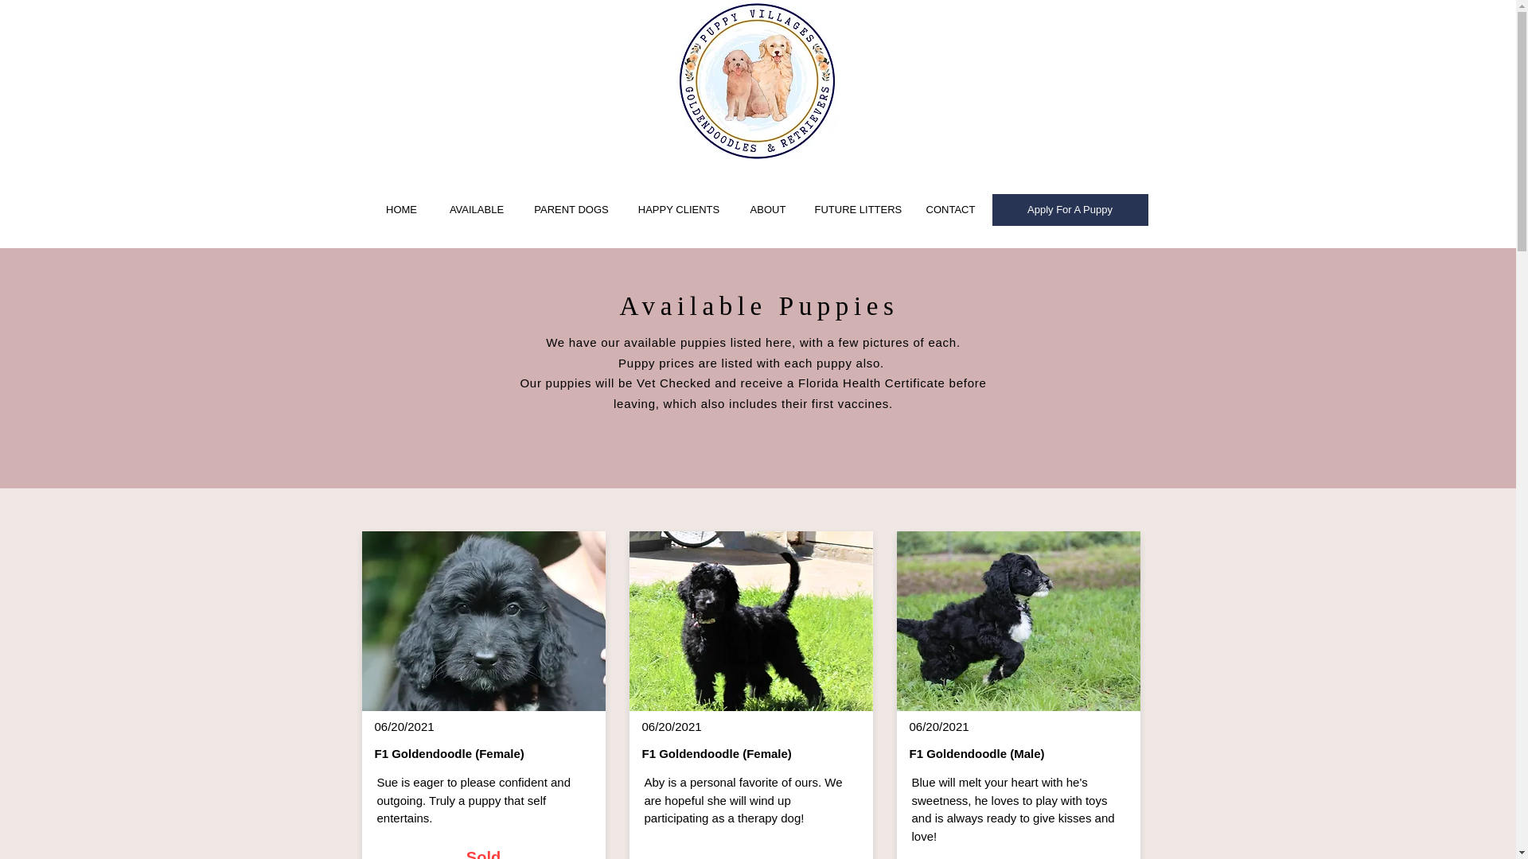 This screenshot has width=1528, height=859. Describe the element at coordinates (950, 210) in the screenshot. I see `CONTACT` at that location.